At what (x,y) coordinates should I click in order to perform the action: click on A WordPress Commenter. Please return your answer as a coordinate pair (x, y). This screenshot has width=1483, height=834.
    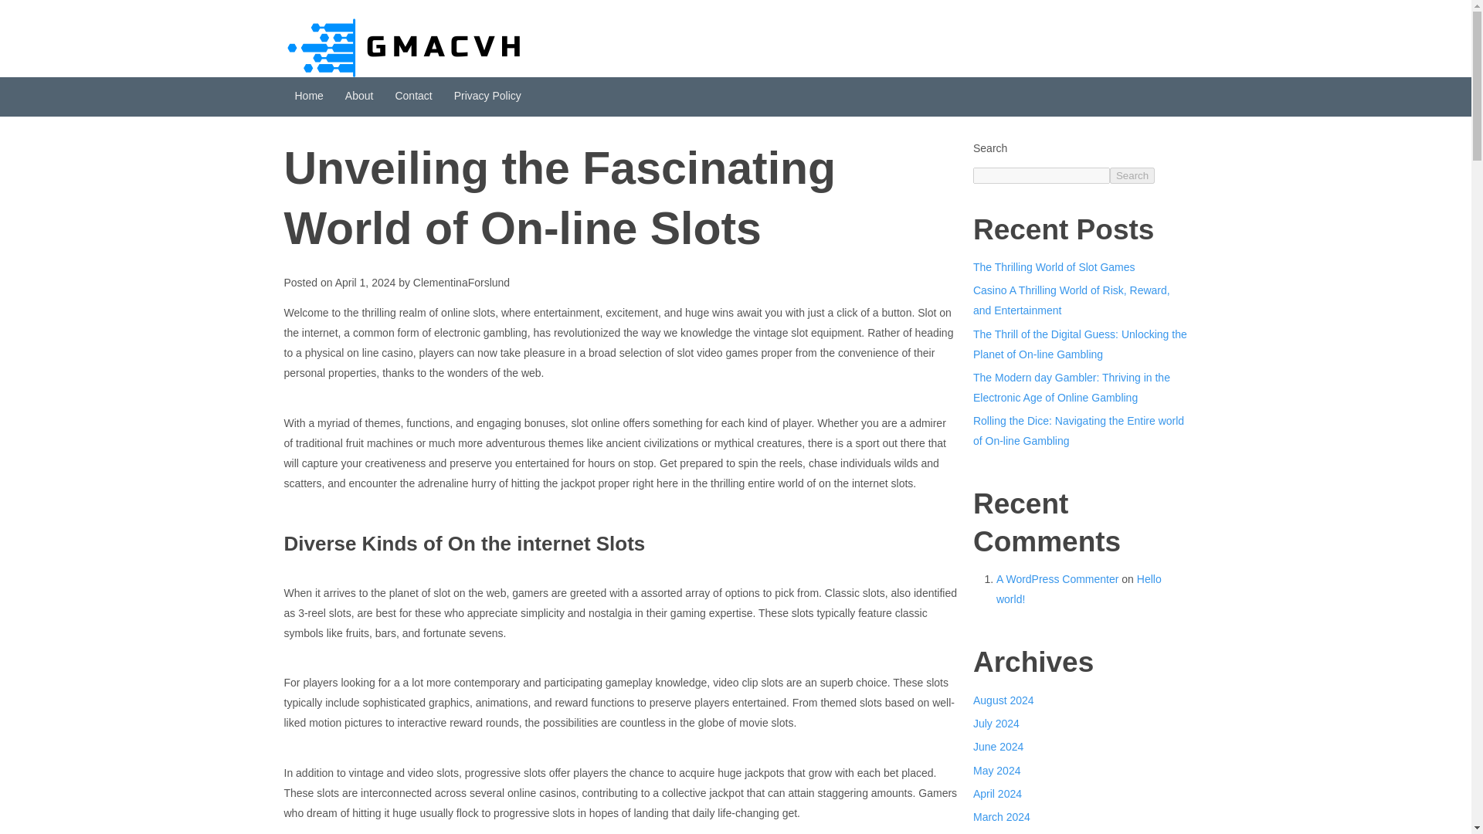
    Looking at the image, I should click on (1057, 579).